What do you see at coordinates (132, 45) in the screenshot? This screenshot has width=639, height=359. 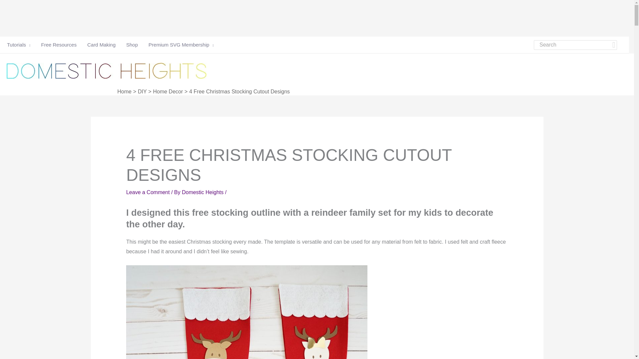 I see `Shop` at bounding box center [132, 45].